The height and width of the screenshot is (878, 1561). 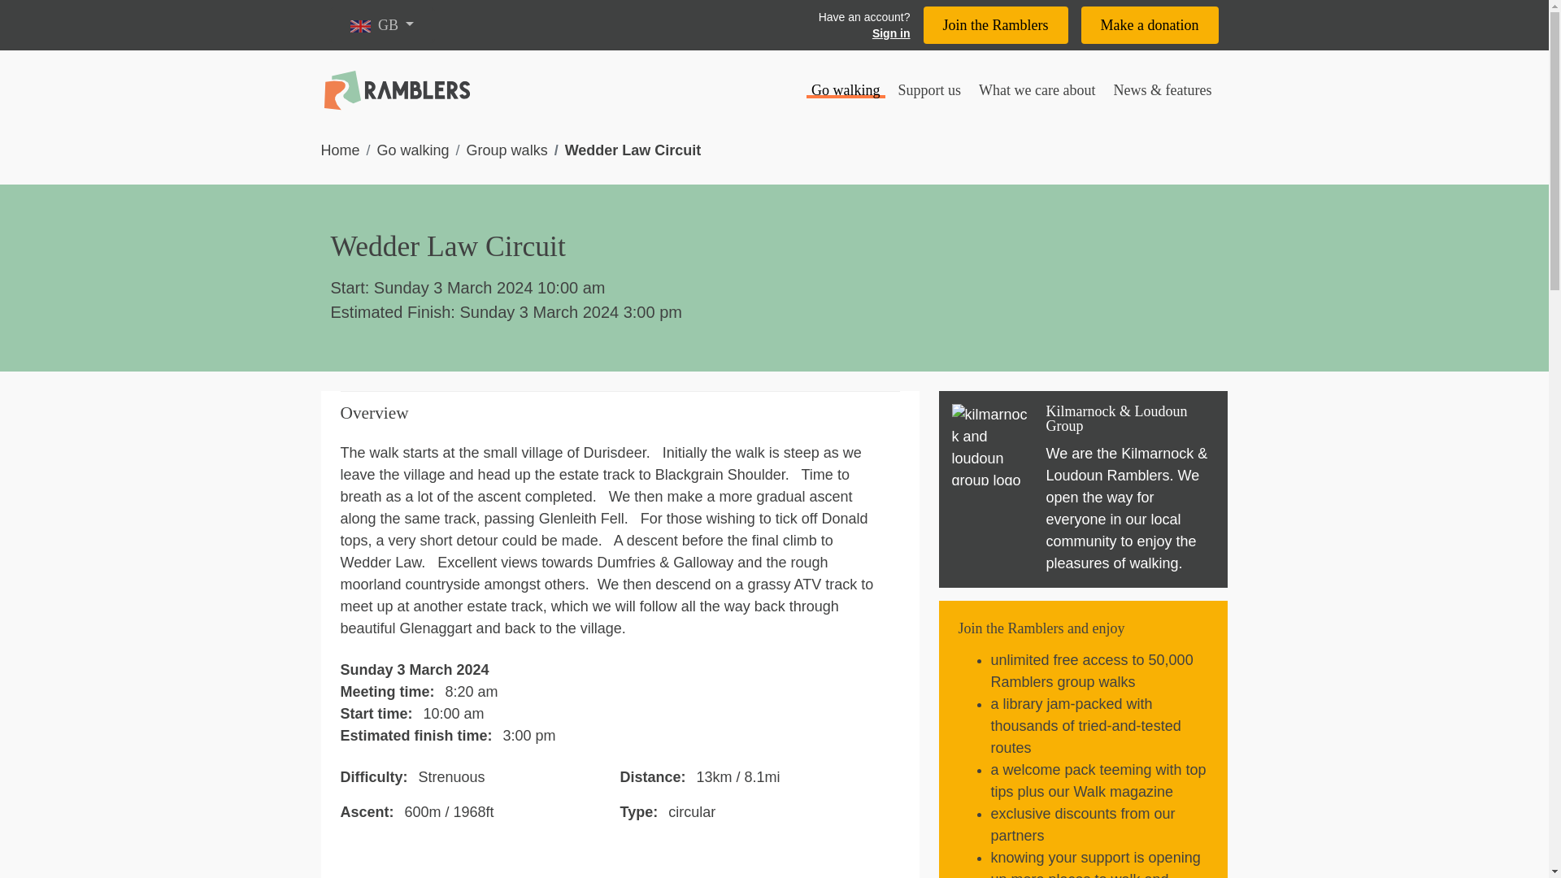 I want to click on Go walking, so click(x=413, y=150).